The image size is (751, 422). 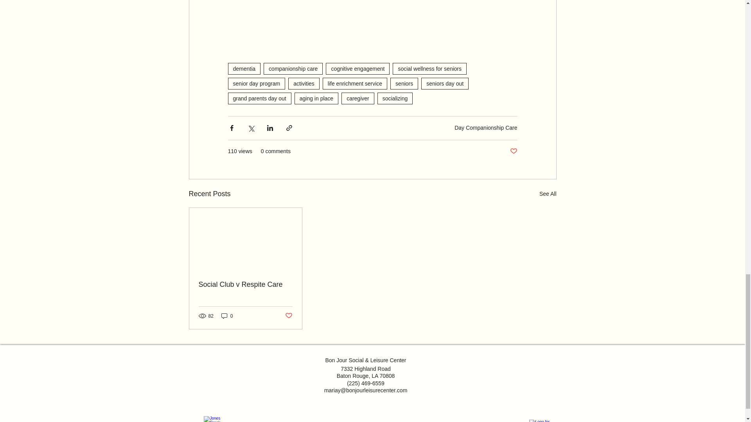 What do you see at coordinates (445, 83) in the screenshot?
I see `seniors day out` at bounding box center [445, 83].